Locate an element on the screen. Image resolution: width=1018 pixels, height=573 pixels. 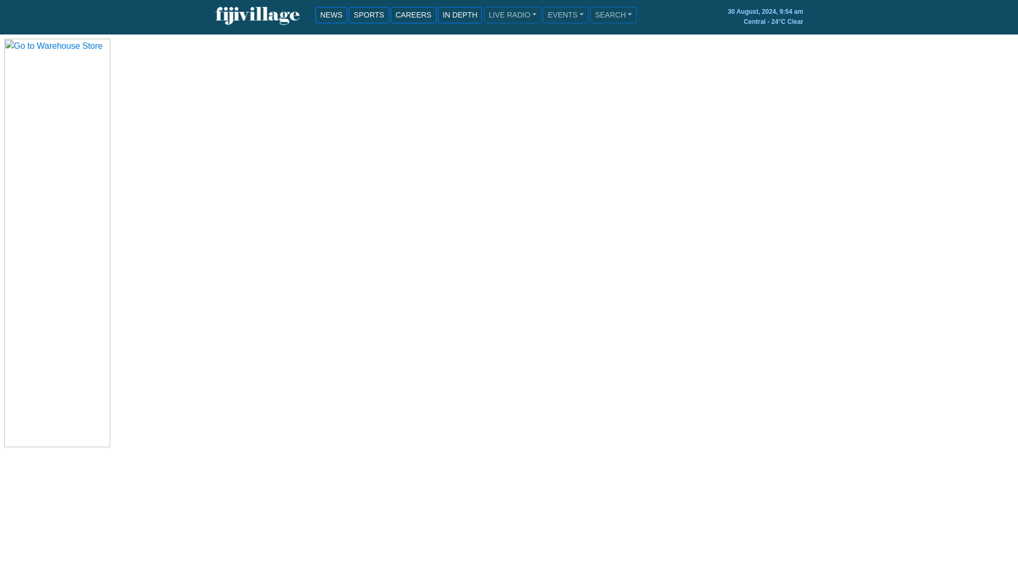
EVENTS is located at coordinates (565, 15).